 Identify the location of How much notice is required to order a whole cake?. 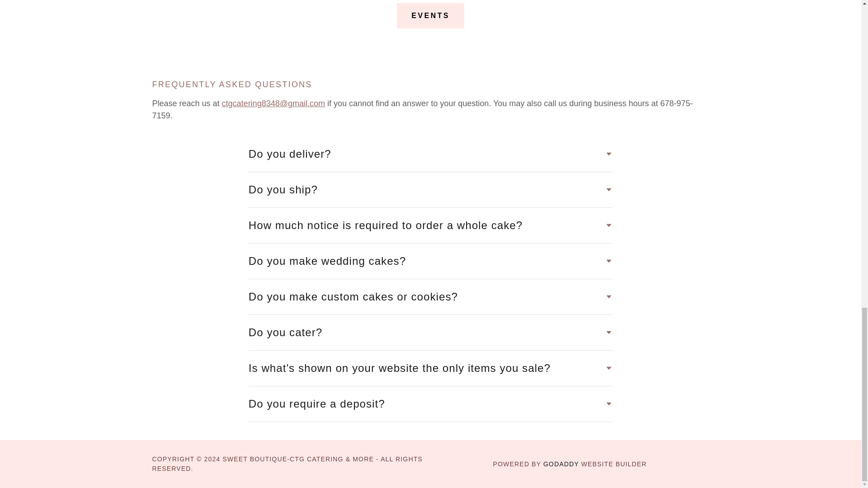
(430, 225).